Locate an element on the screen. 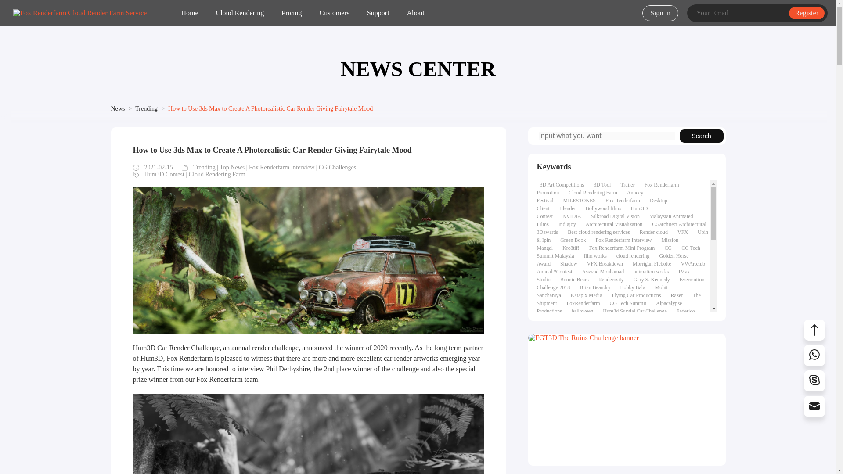 The width and height of the screenshot is (843, 474). News is located at coordinates (118, 108).